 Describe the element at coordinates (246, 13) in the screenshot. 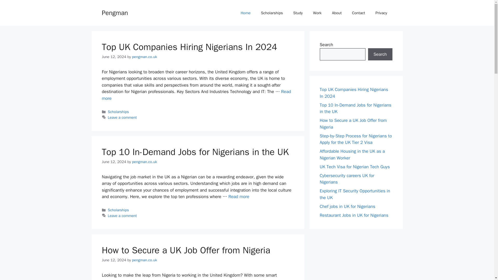

I see `Home` at that location.